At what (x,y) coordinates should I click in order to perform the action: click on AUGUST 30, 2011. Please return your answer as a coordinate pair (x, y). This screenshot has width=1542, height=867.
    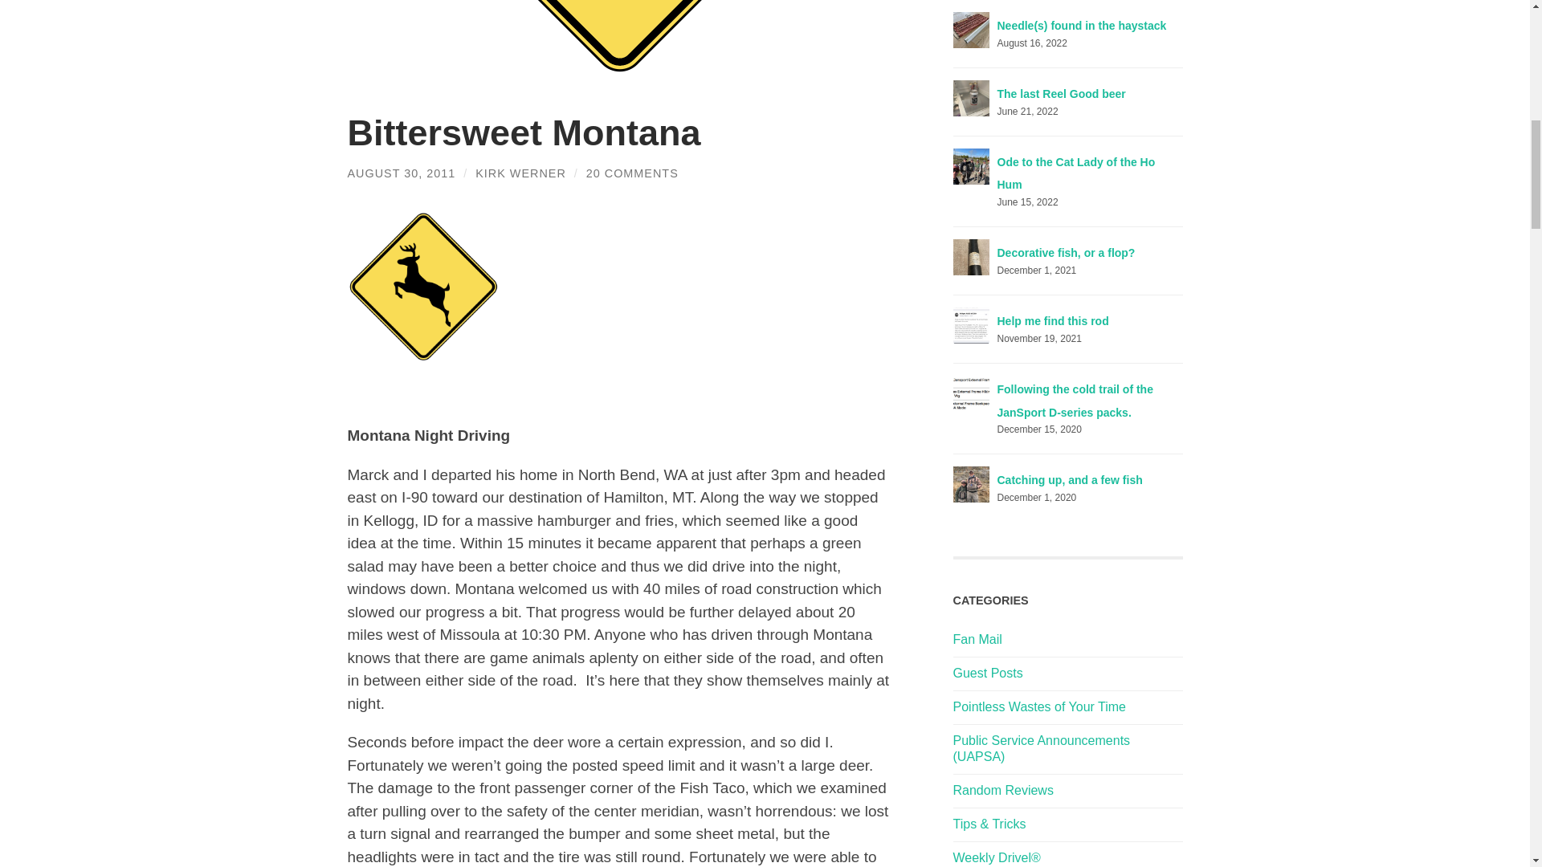
    Looking at the image, I should click on (401, 173).